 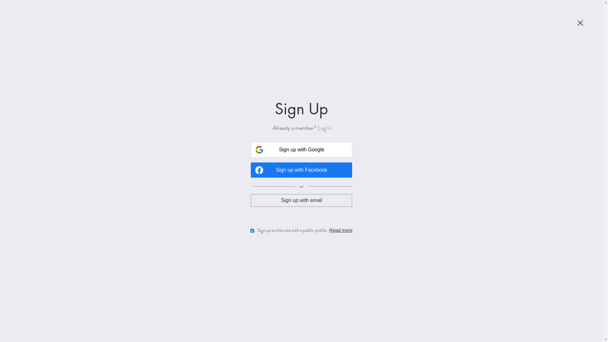 What do you see at coordinates (341, 230) in the screenshot?
I see `Read more` at bounding box center [341, 230].